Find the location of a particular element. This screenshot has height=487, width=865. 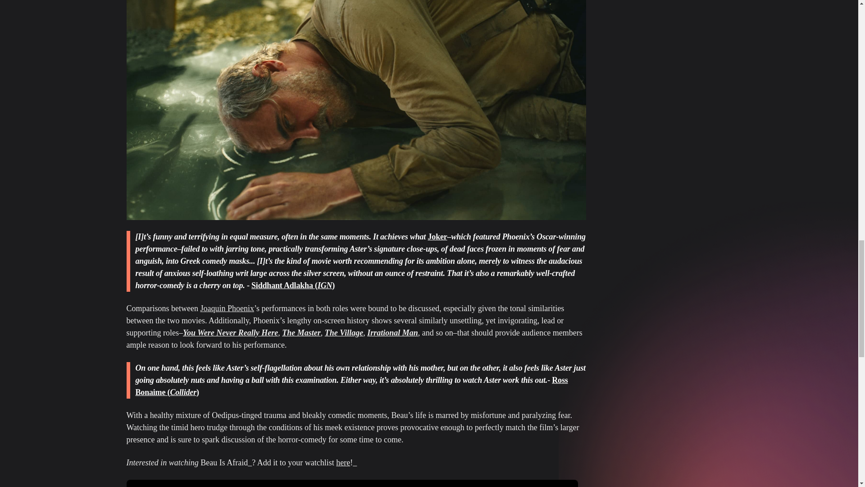

Joker is located at coordinates (437, 236).